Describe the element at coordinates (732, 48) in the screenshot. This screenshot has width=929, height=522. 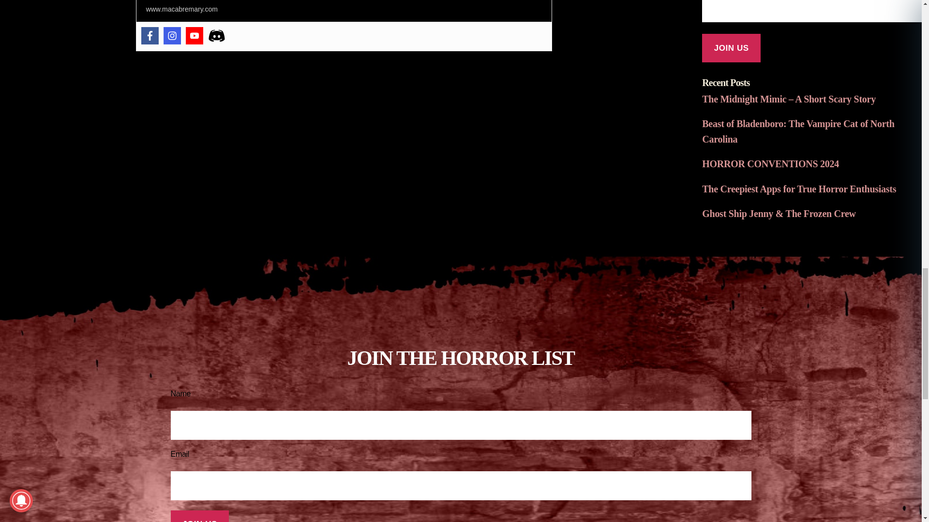
I see `Join Us` at that location.